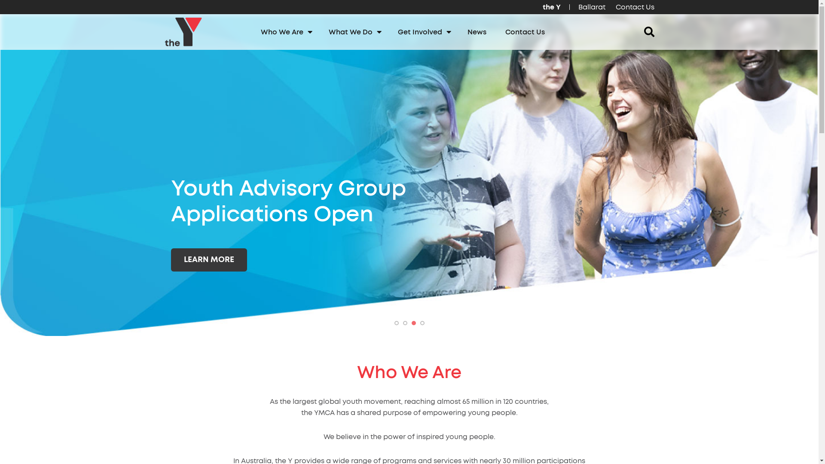 The image size is (825, 464). I want to click on Ballarat, so click(592, 7).